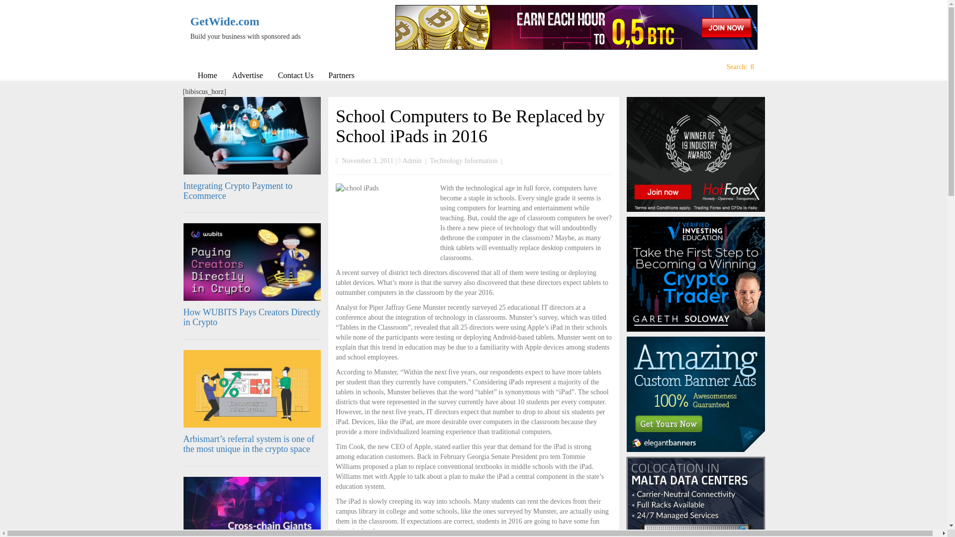 This screenshot has width=955, height=537. I want to click on Posts by Admin, so click(412, 161).